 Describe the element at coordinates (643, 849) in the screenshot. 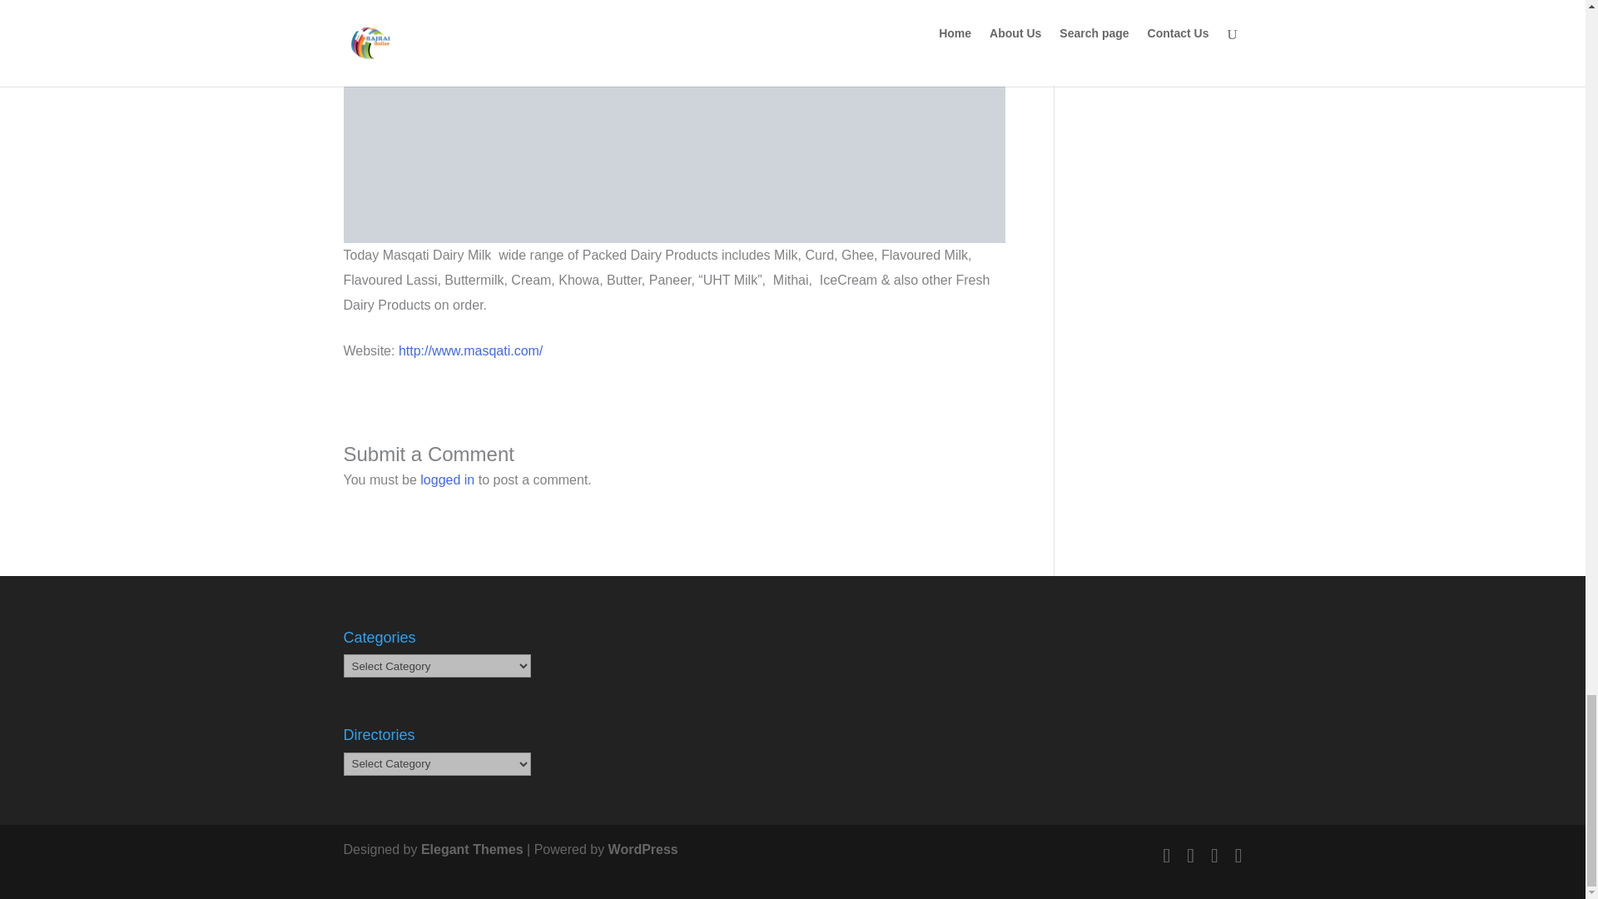

I see `WordPress` at that location.